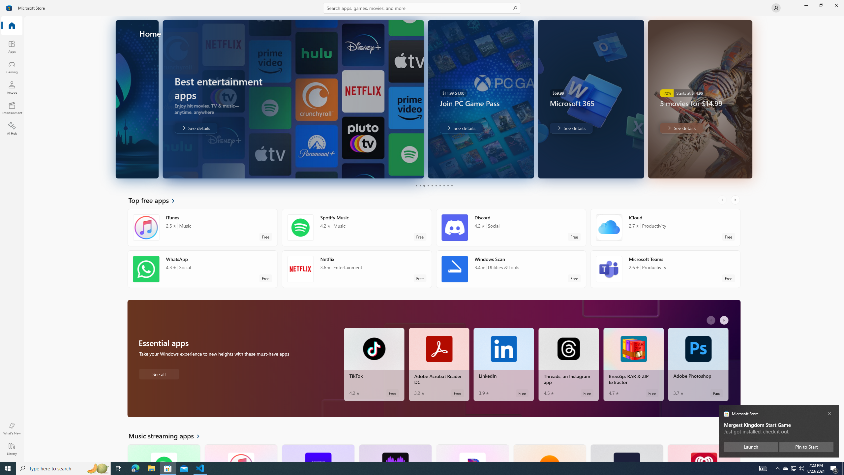 This screenshot has height=475, width=844. What do you see at coordinates (416, 185) in the screenshot?
I see `Page 1` at bounding box center [416, 185].